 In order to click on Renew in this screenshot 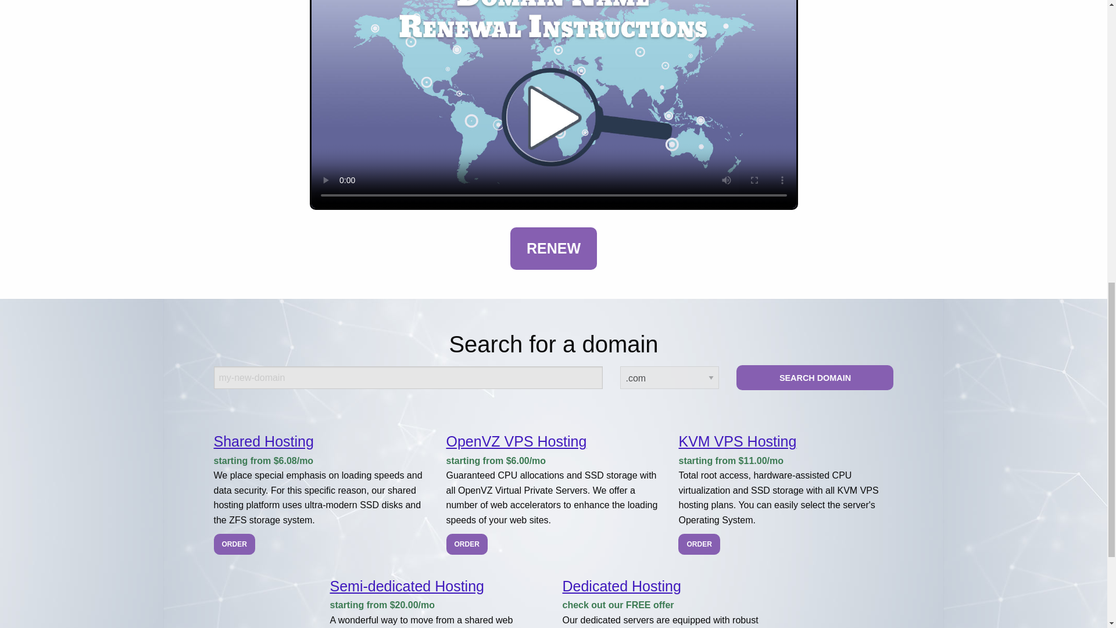, I will do `click(553, 249)`.